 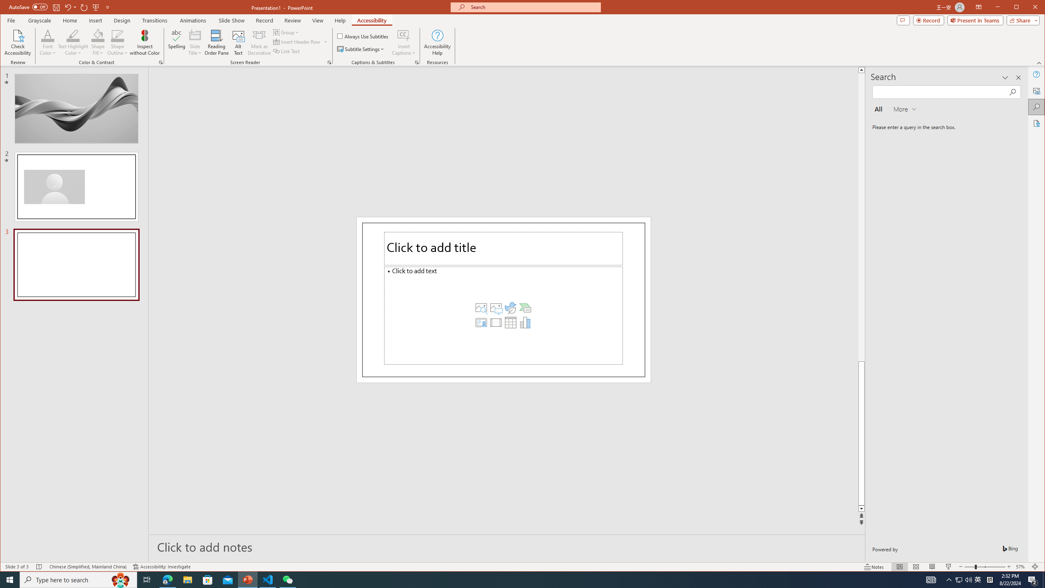 What do you see at coordinates (504, 315) in the screenshot?
I see `Content Placeholder` at bounding box center [504, 315].